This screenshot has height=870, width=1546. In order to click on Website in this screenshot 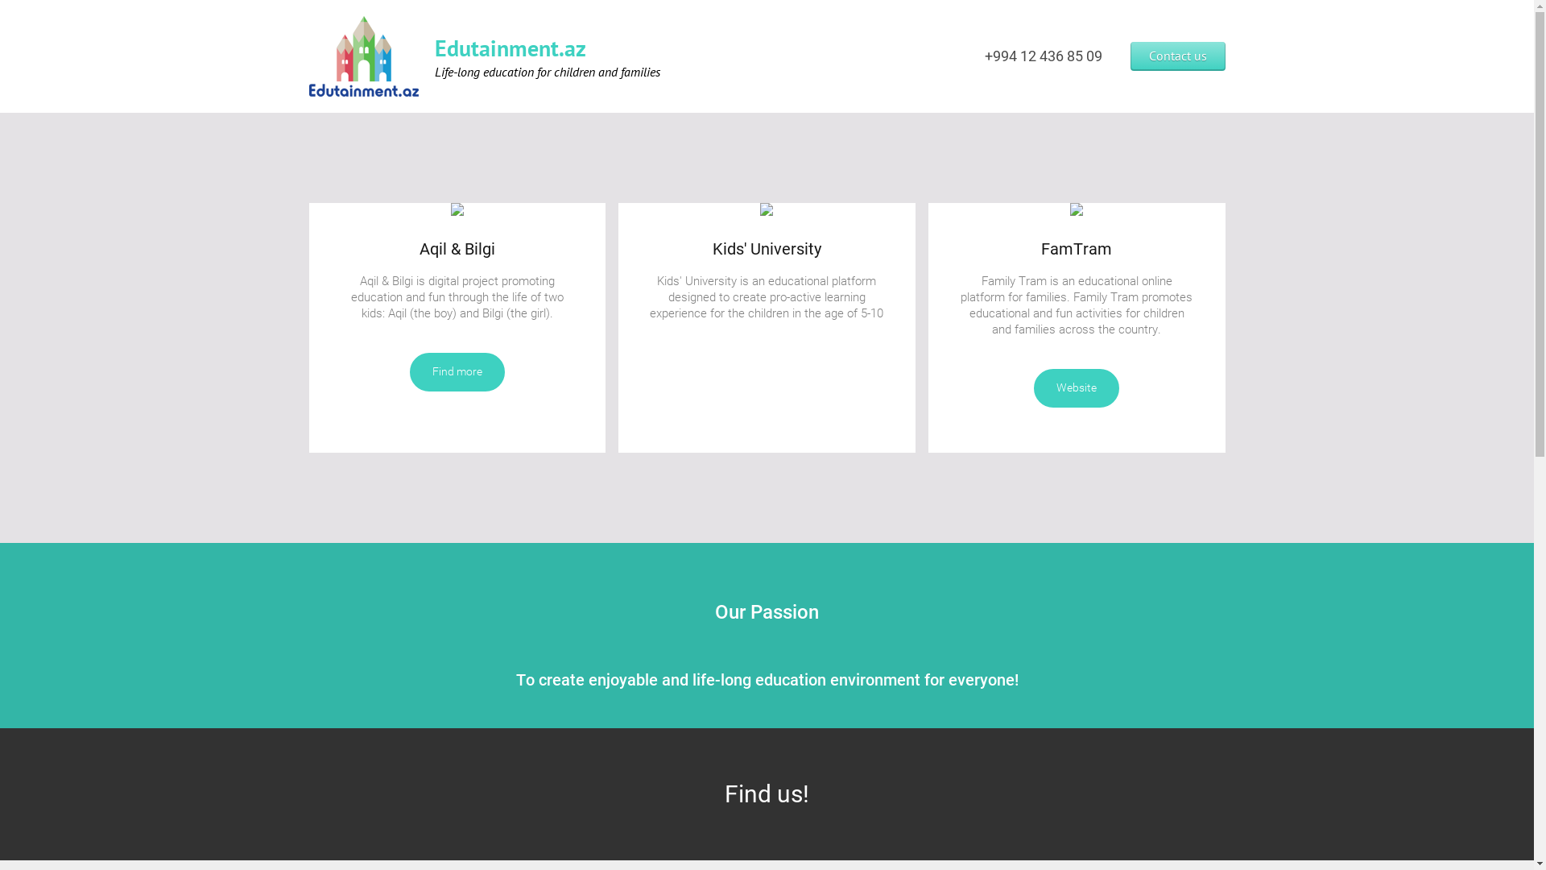, I will do `click(1077, 388)`.